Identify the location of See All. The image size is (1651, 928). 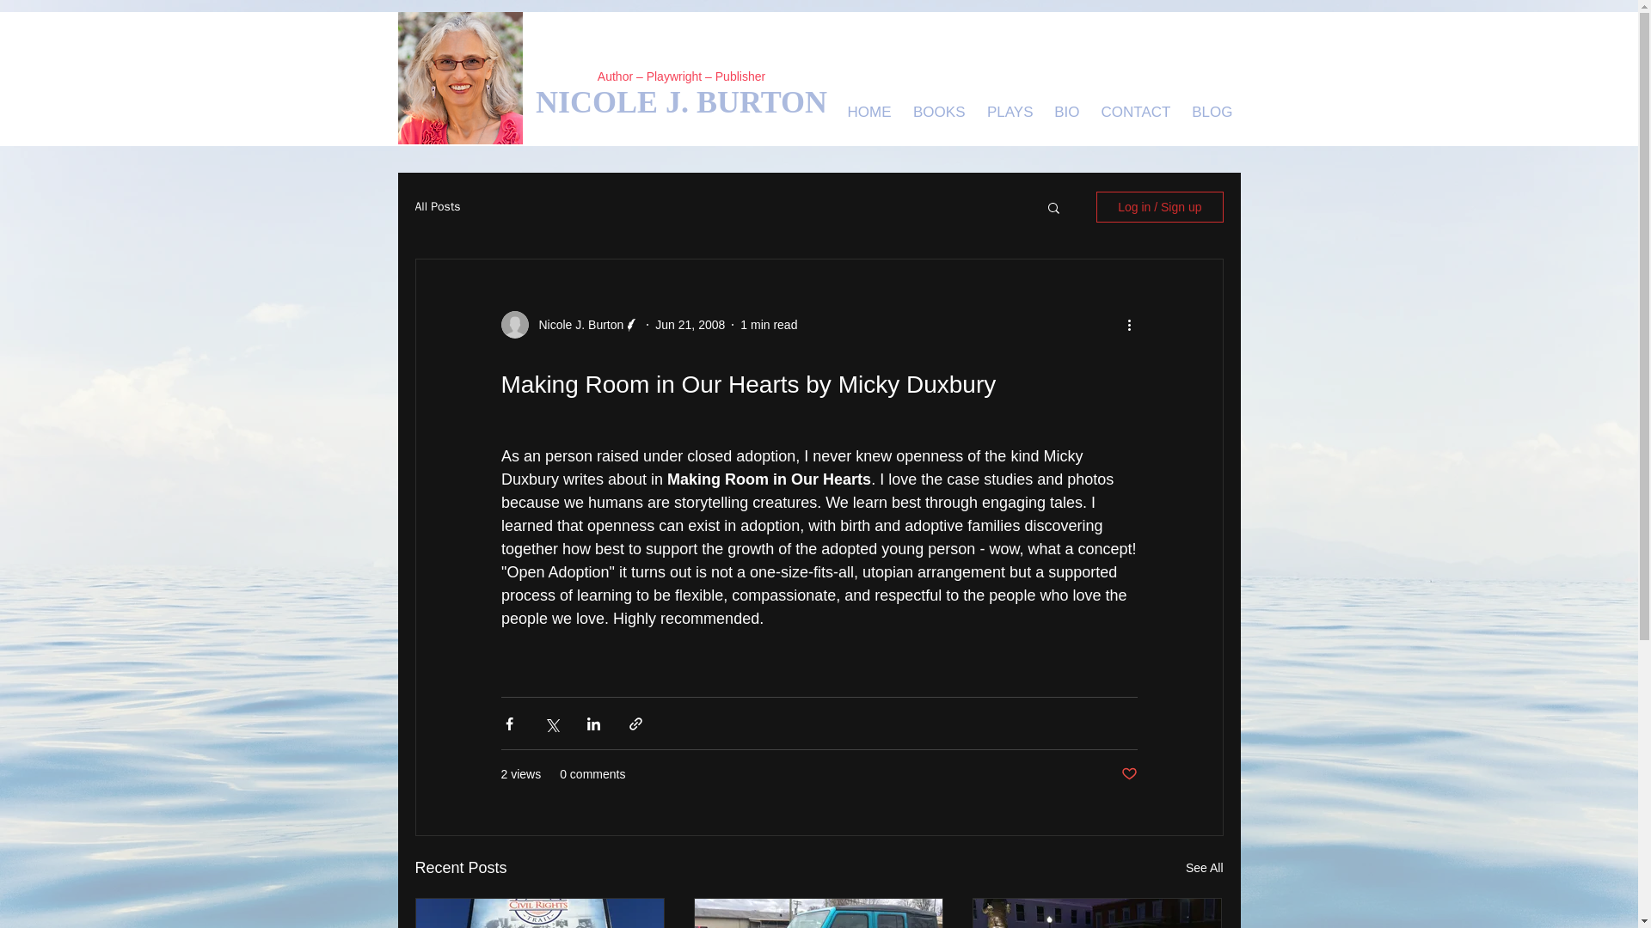
(1204, 868).